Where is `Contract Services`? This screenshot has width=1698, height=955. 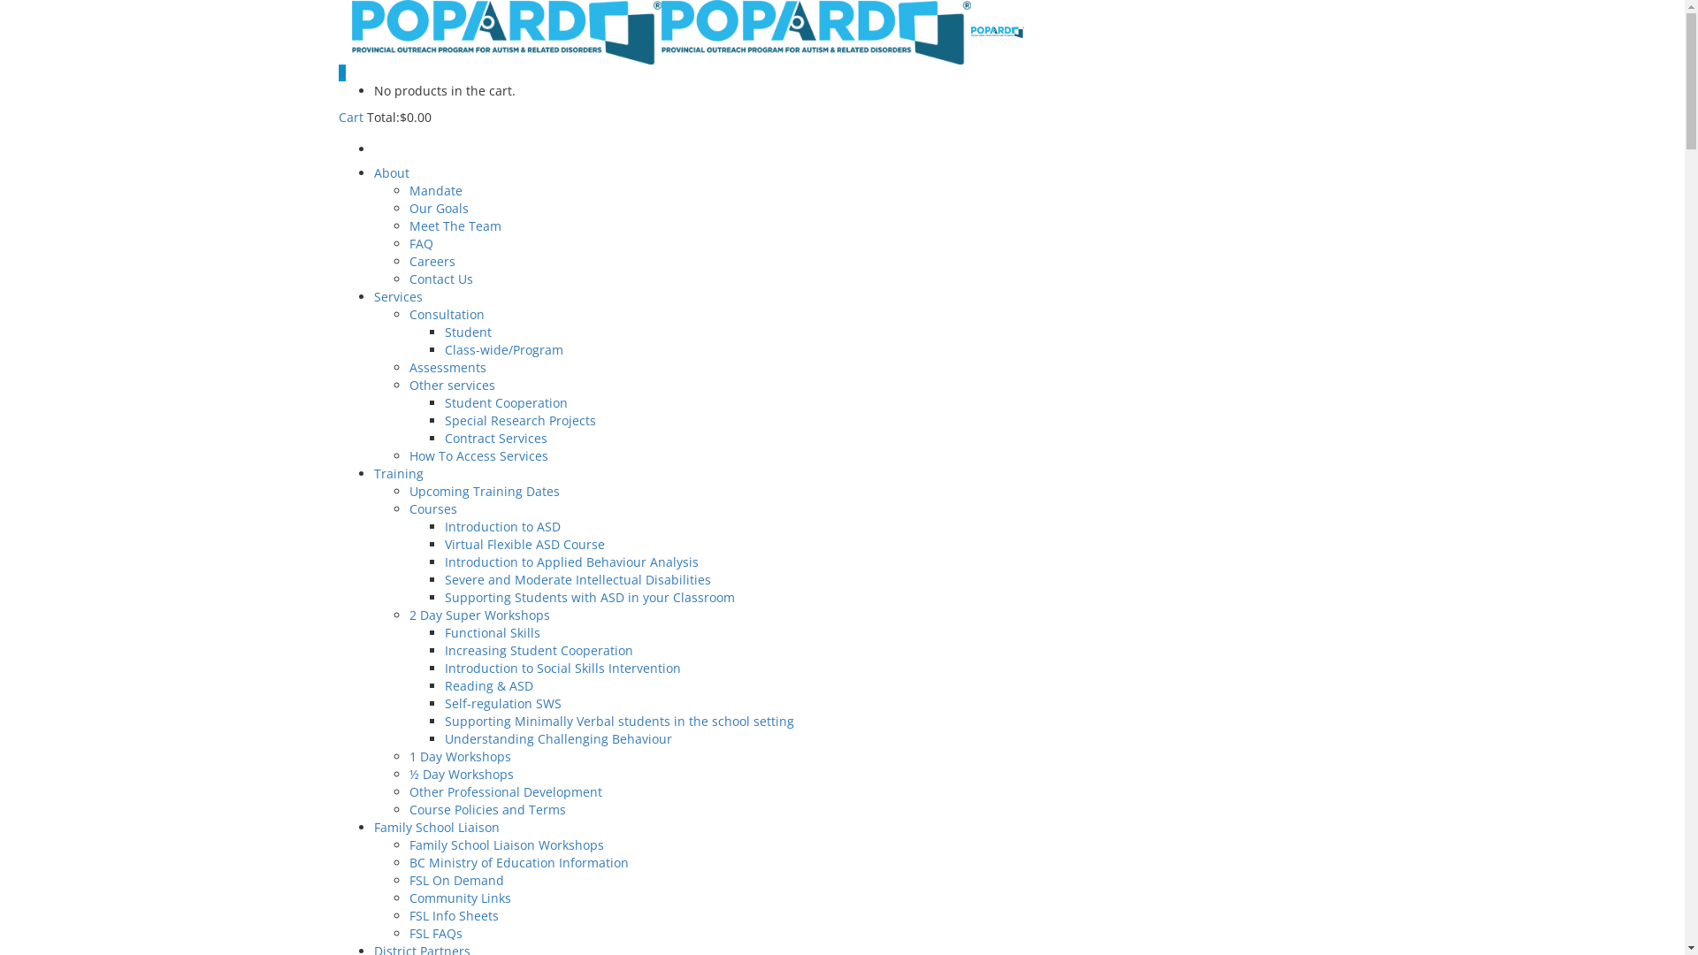 Contract Services is located at coordinates (495, 439).